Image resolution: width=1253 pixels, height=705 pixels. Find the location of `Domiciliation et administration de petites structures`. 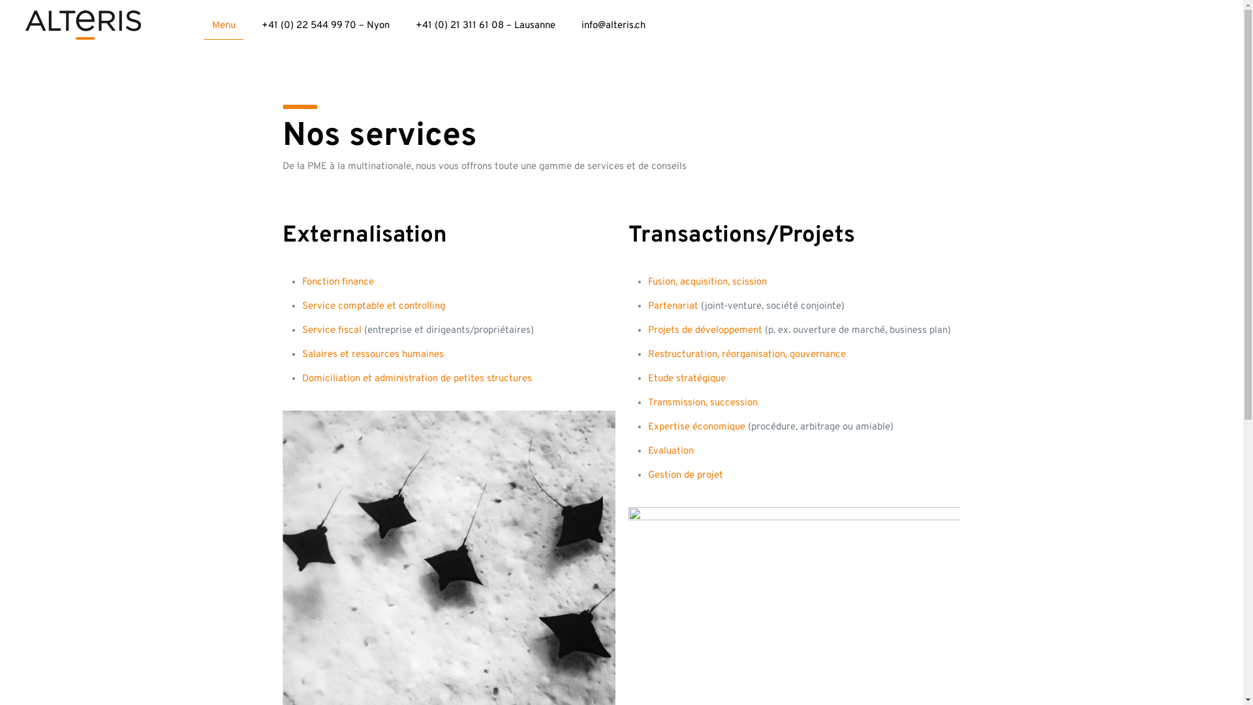

Domiciliation et administration de petites structures is located at coordinates (417, 379).